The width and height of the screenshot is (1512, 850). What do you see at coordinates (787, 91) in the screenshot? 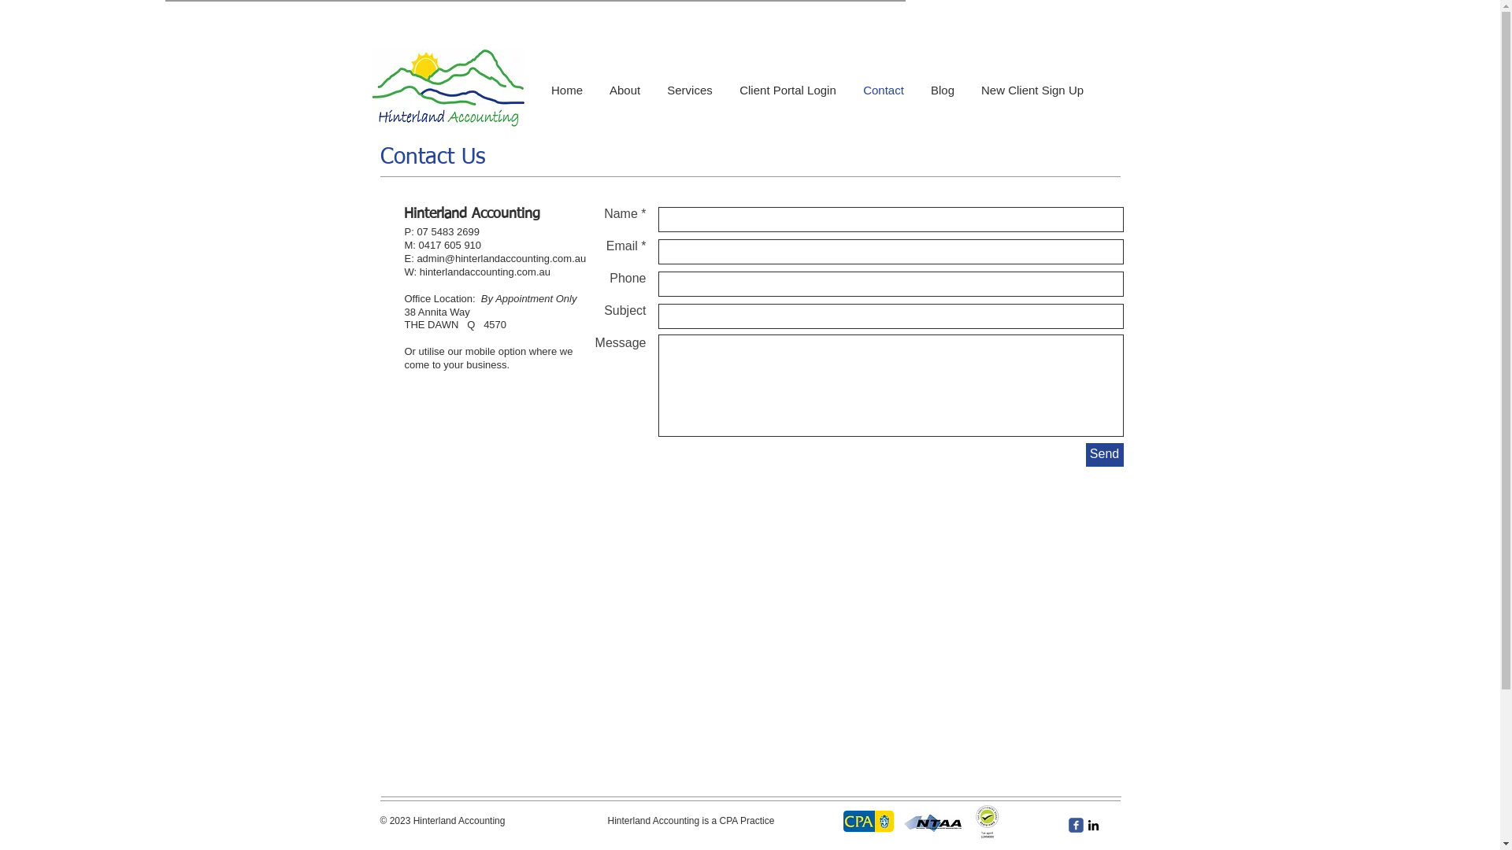
I see `Client Portal Login` at bounding box center [787, 91].